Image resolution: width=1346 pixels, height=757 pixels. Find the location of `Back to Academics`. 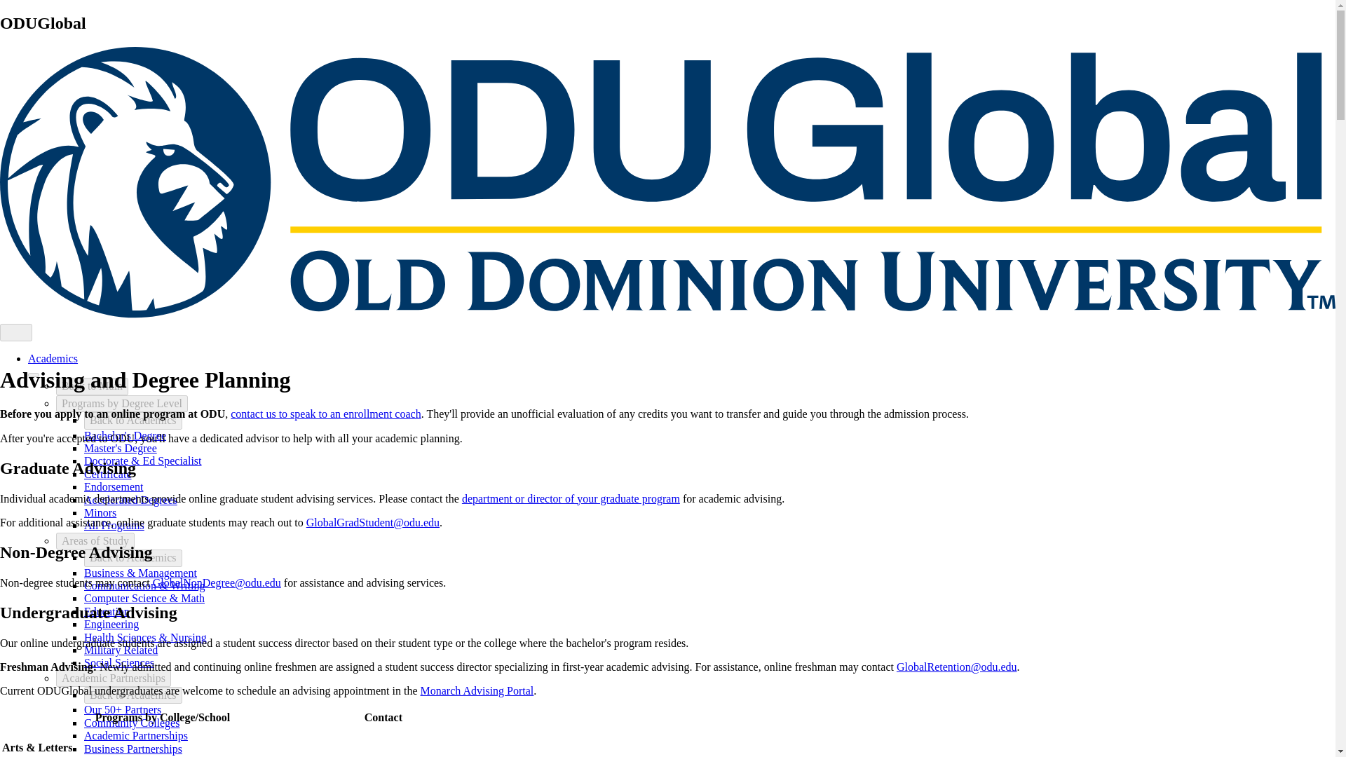

Back to Academics is located at coordinates (132, 421).